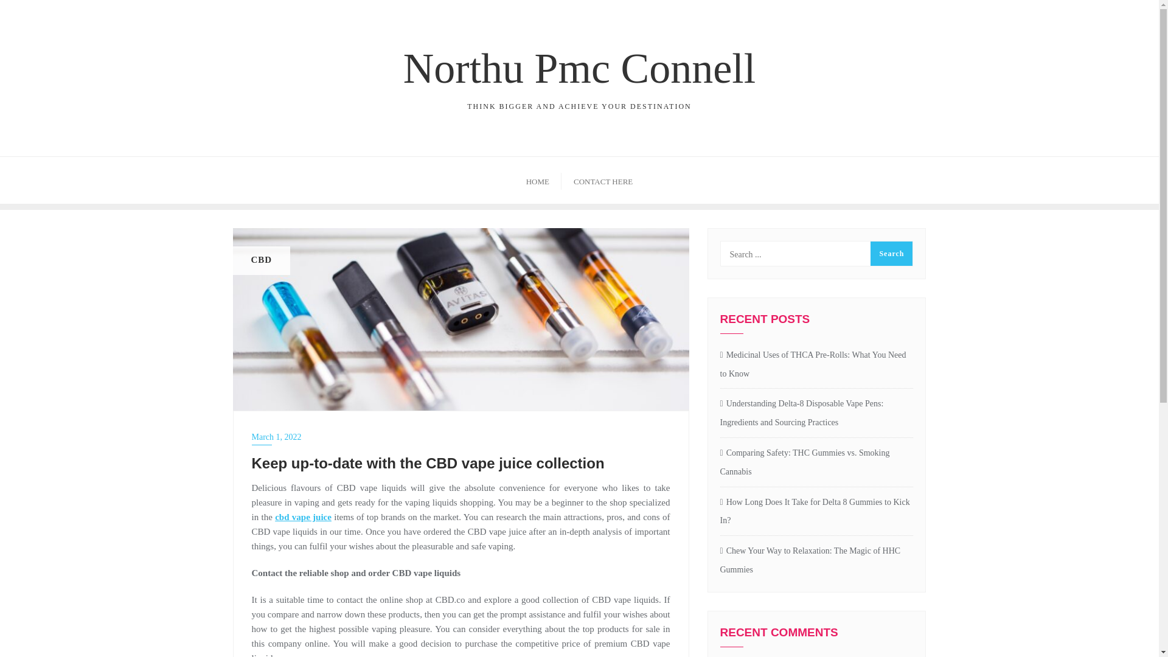 This screenshot has width=1168, height=657. I want to click on Chew Your Way to Relaxation: The Magic of HHC Gummies, so click(579, 74).